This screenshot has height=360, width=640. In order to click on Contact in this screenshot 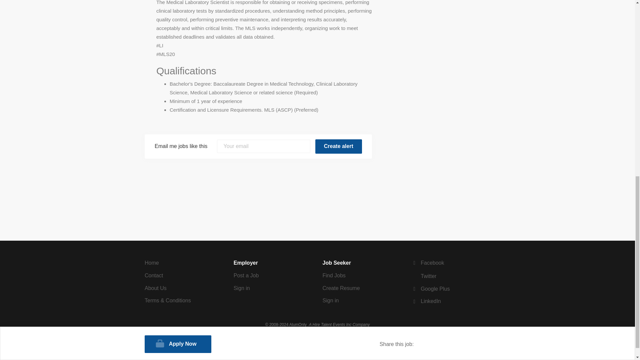, I will do `click(154, 275)`.